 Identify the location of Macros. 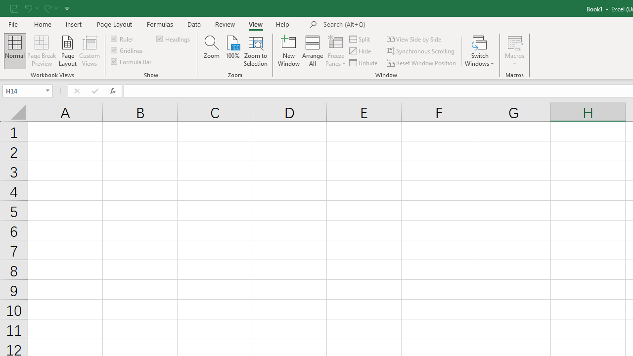
(514, 50).